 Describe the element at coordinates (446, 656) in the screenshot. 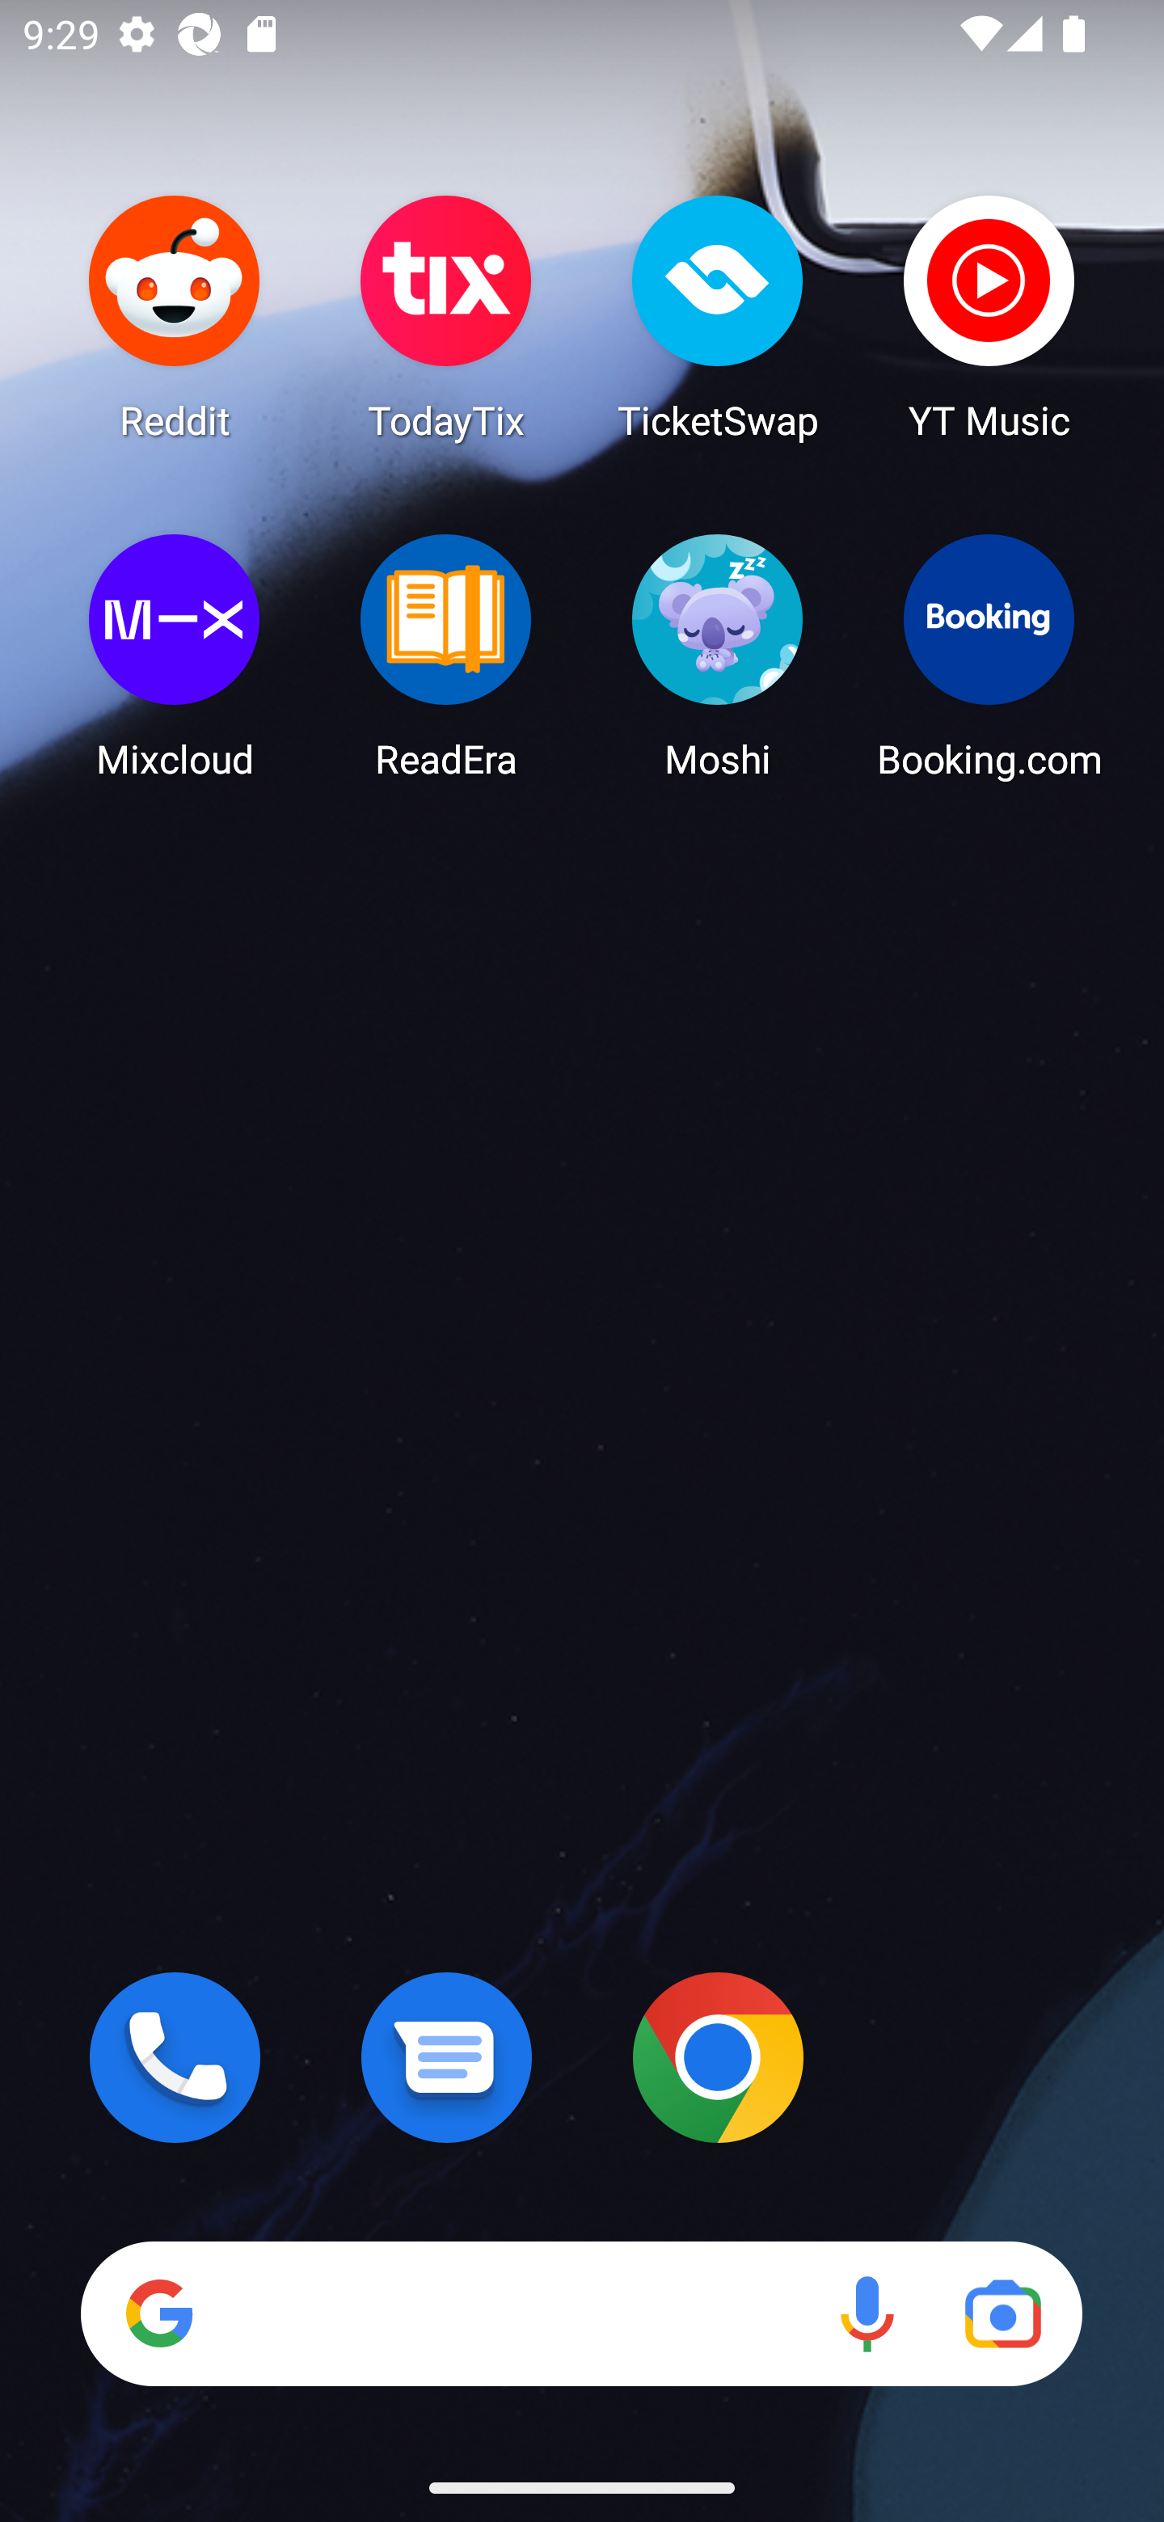

I see `ReadEra` at that location.